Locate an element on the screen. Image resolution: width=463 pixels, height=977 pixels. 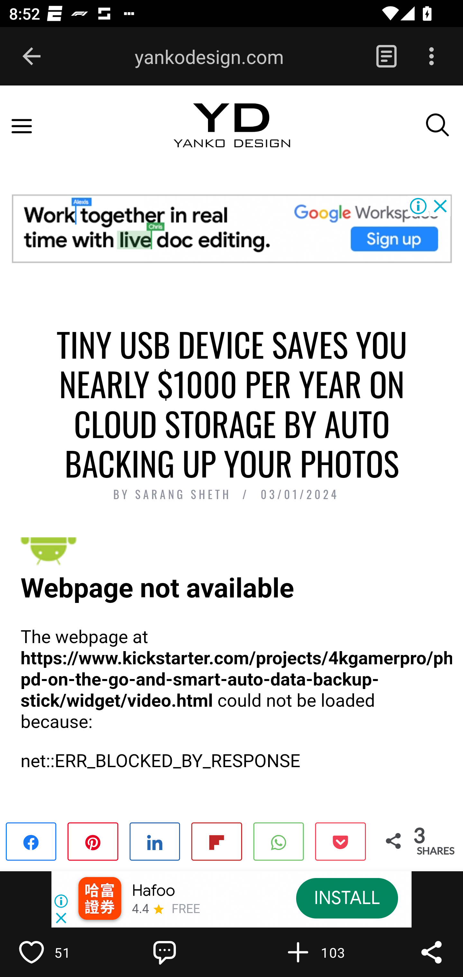
SARANG SHETH is located at coordinates (186, 495).